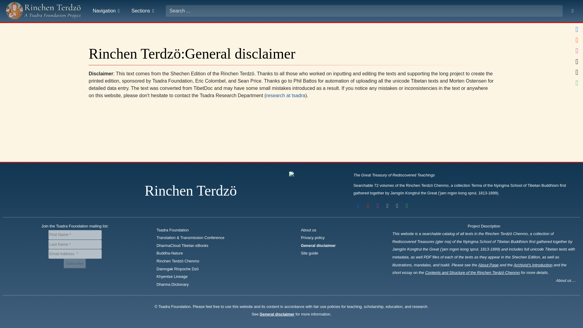  I want to click on Tsadra Foundation, so click(175, 230).